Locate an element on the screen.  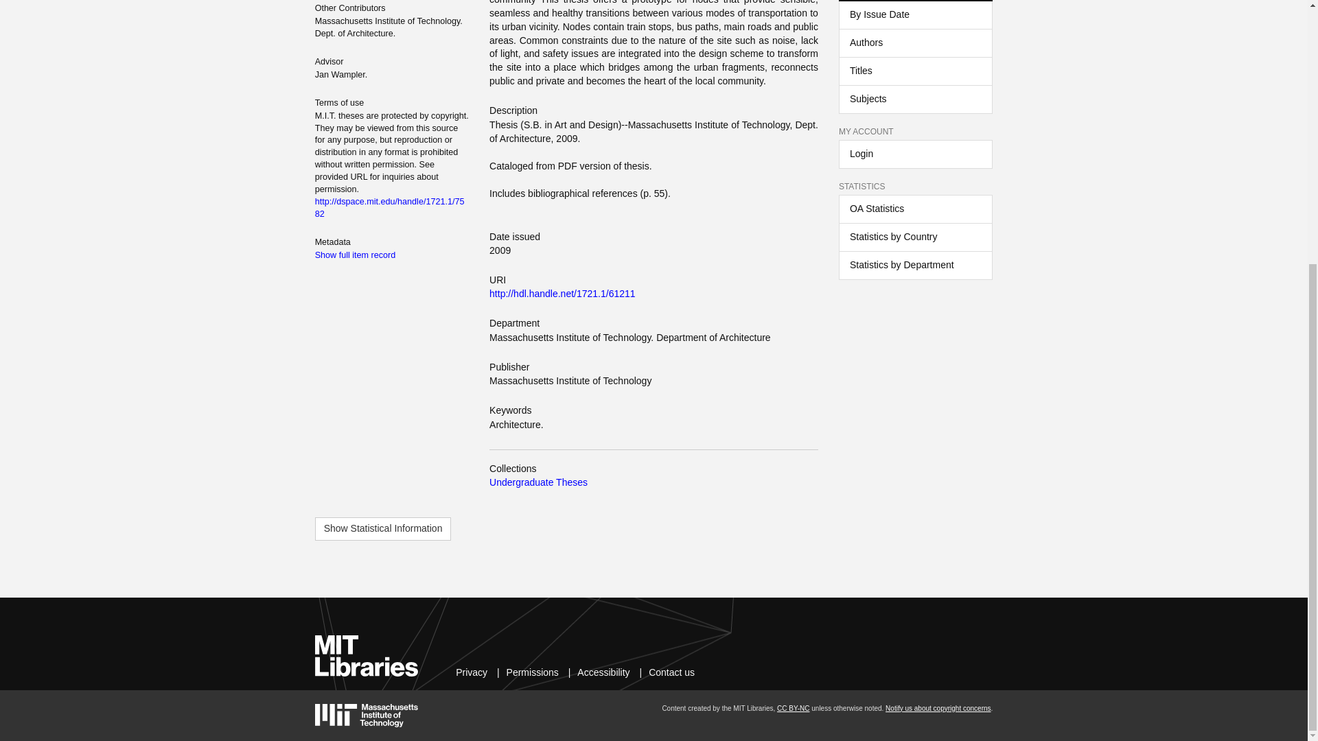
Privacy is located at coordinates (472, 672).